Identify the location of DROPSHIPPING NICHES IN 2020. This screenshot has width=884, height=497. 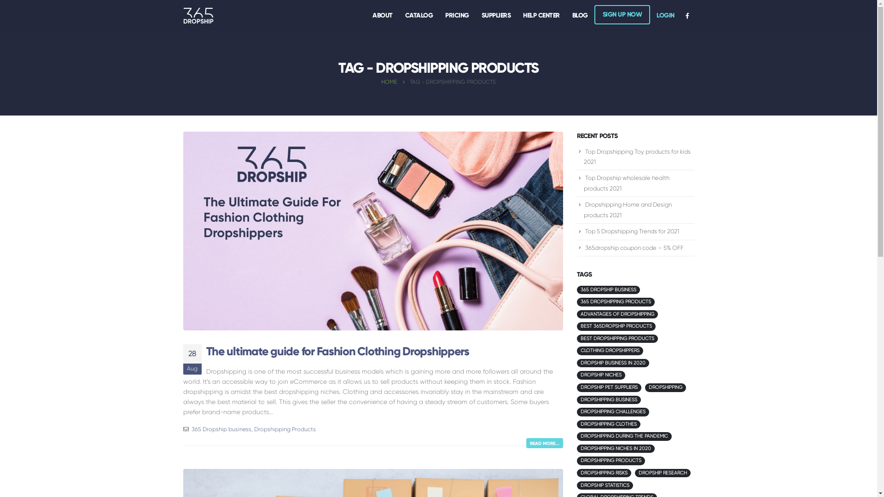
(615, 449).